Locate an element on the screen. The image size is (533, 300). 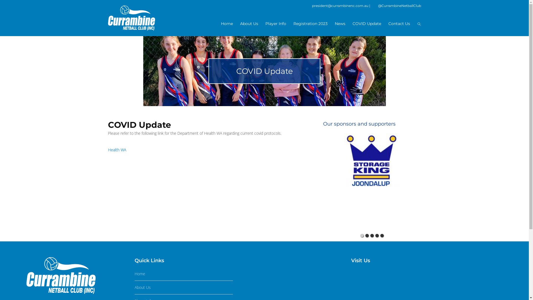
president@currambinenc.com.au is located at coordinates (340, 6).